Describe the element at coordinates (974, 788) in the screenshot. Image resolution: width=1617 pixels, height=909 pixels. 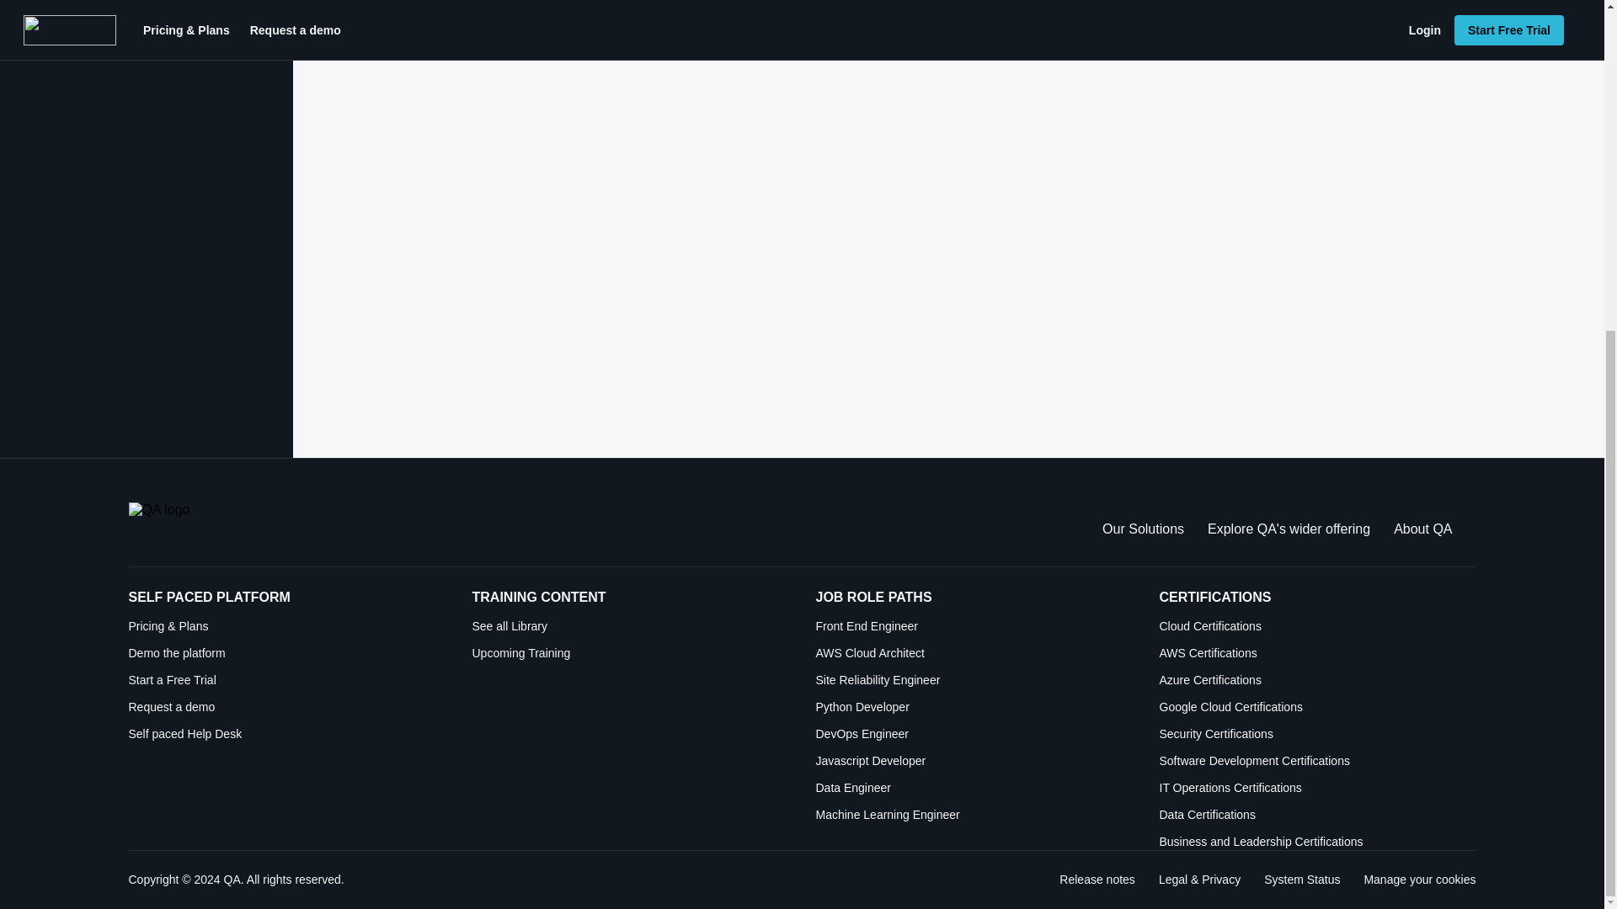
I see `Data Engineer` at that location.